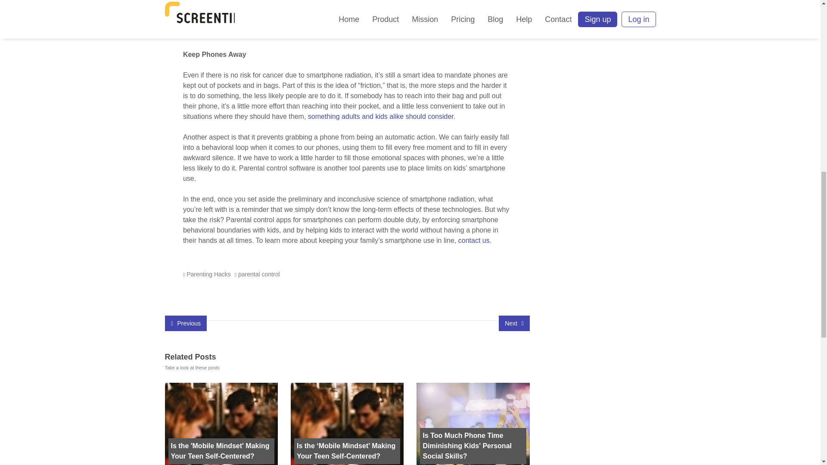 Image resolution: width=827 pixels, height=465 pixels. I want to click on Is the 'Mobile Mindset' Making Your Teen Self-Centered?, so click(221, 451).